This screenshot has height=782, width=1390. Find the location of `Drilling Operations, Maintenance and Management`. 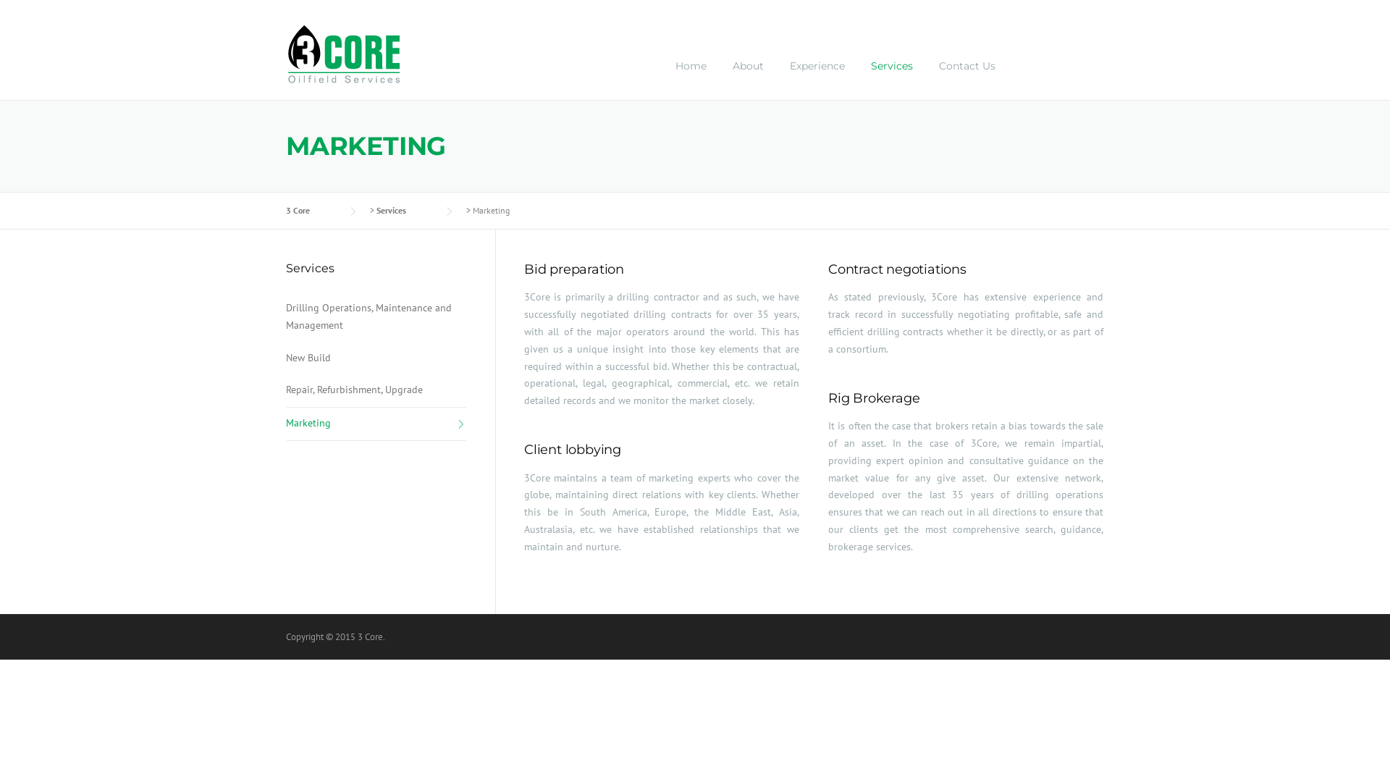

Drilling Operations, Maintenance and Management is located at coordinates (376, 317).